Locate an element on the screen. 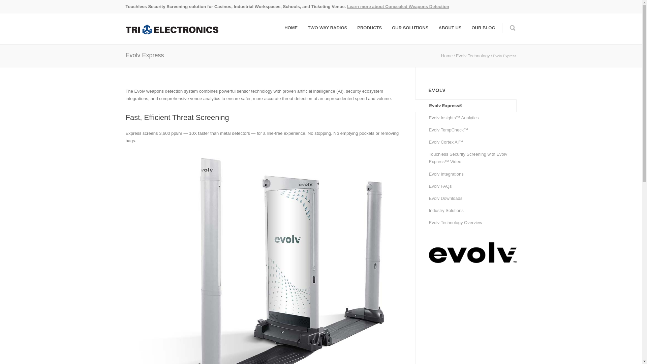 The width and height of the screenshot is (647, 364). HOME is located at coordinates (291, 28).